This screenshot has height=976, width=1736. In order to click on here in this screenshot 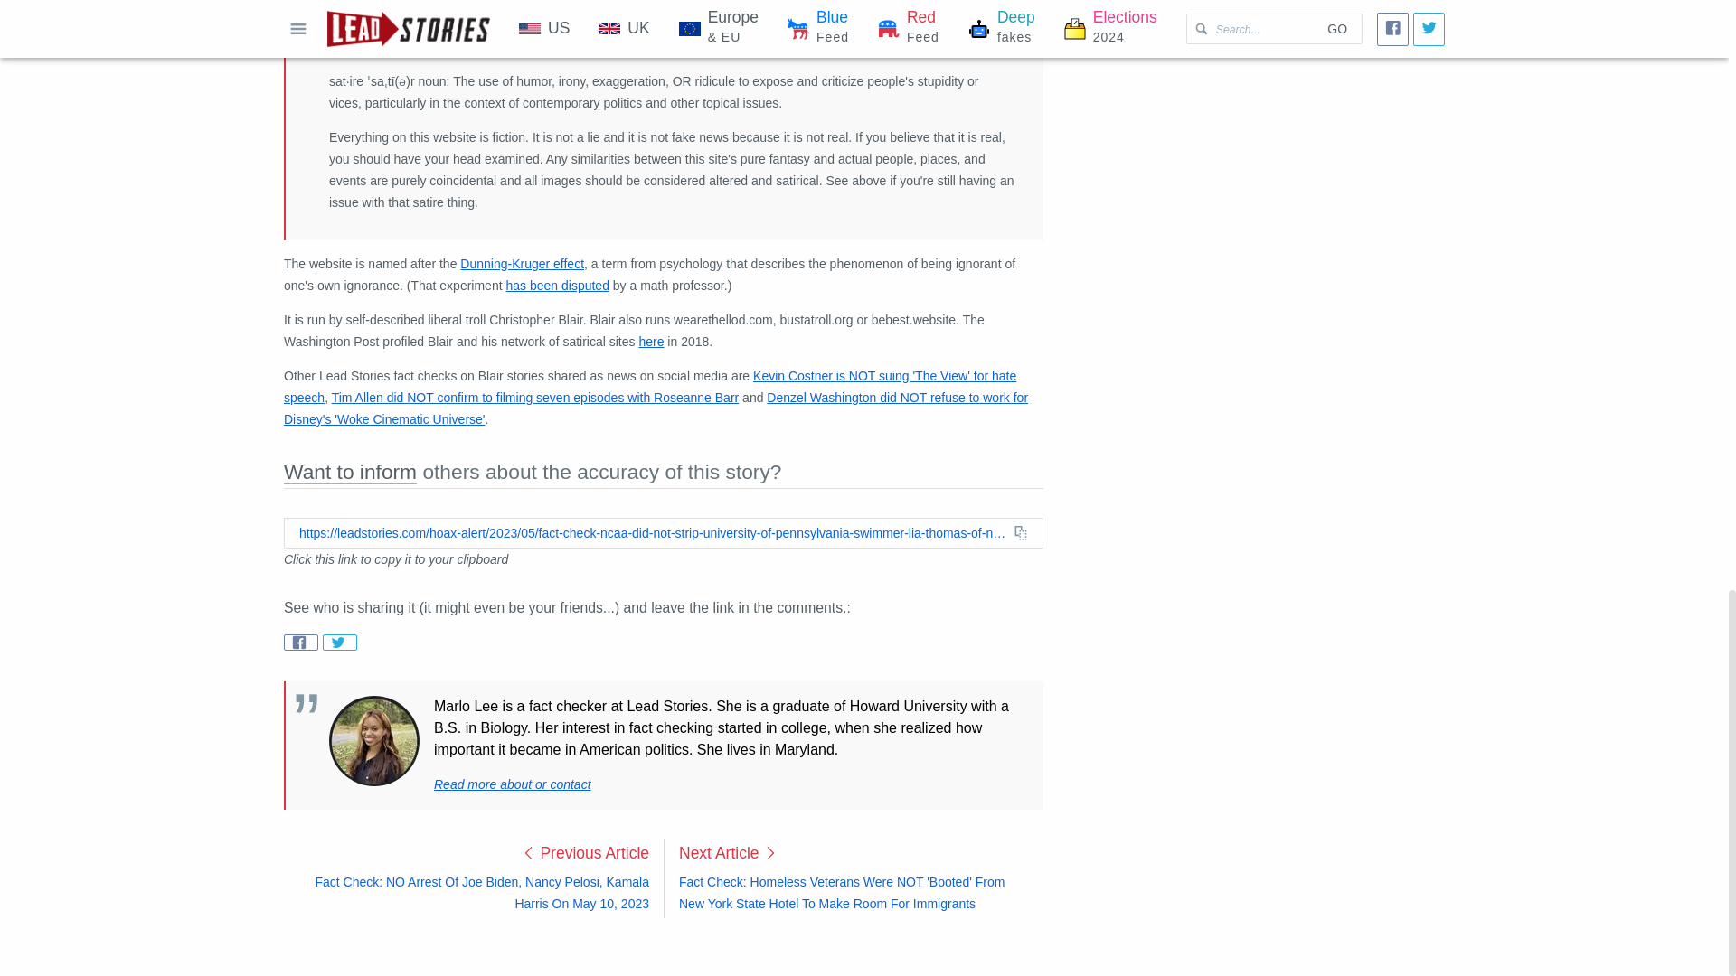, I will do `click(651, 342)`.